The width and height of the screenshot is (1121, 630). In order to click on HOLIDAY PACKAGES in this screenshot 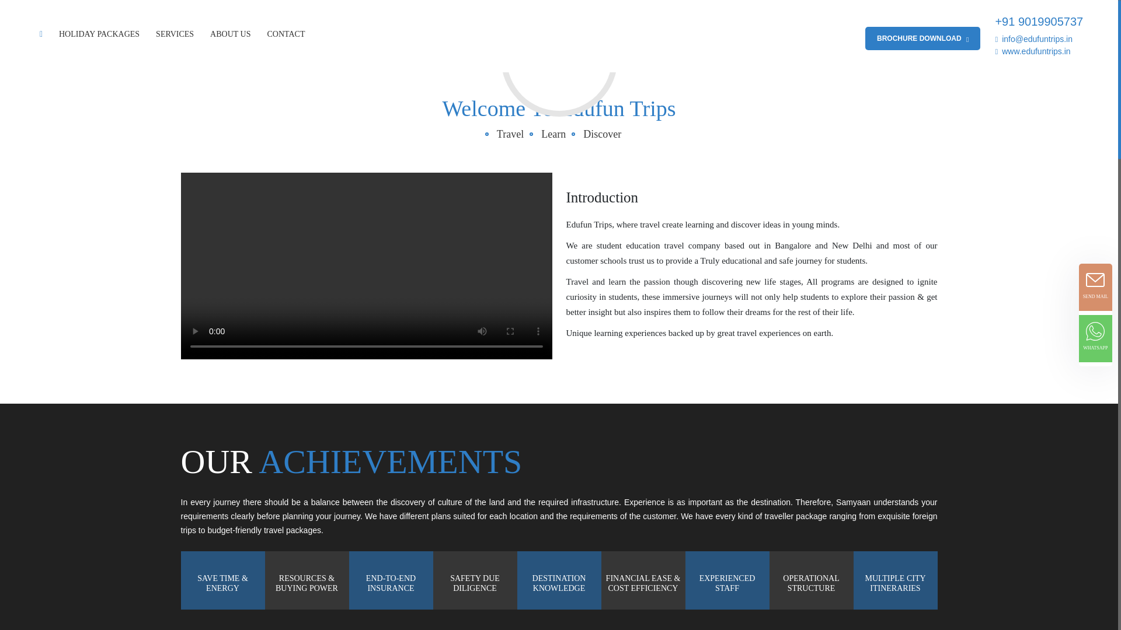, I will do `click(103, 34)`.